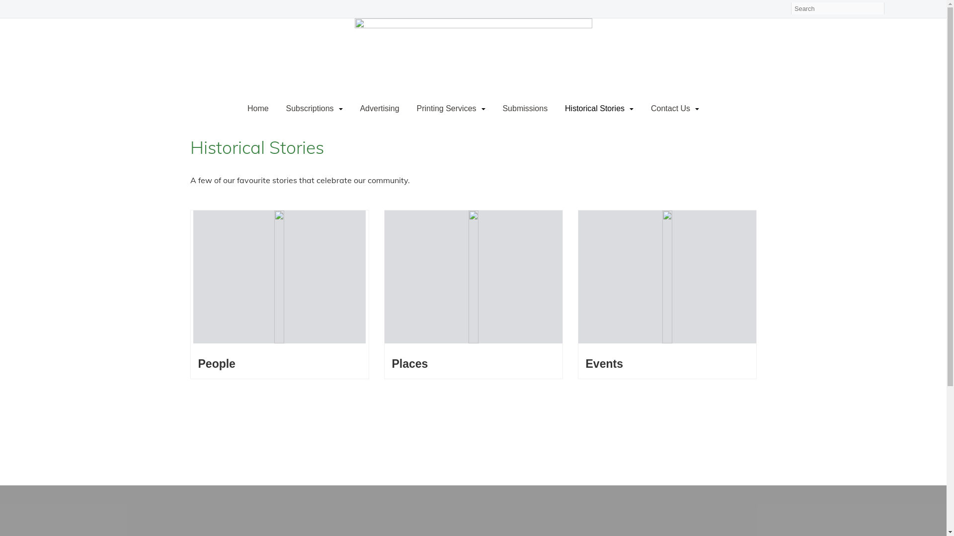 The image size is (954, 536). I want to click on People, so click(217, 364).